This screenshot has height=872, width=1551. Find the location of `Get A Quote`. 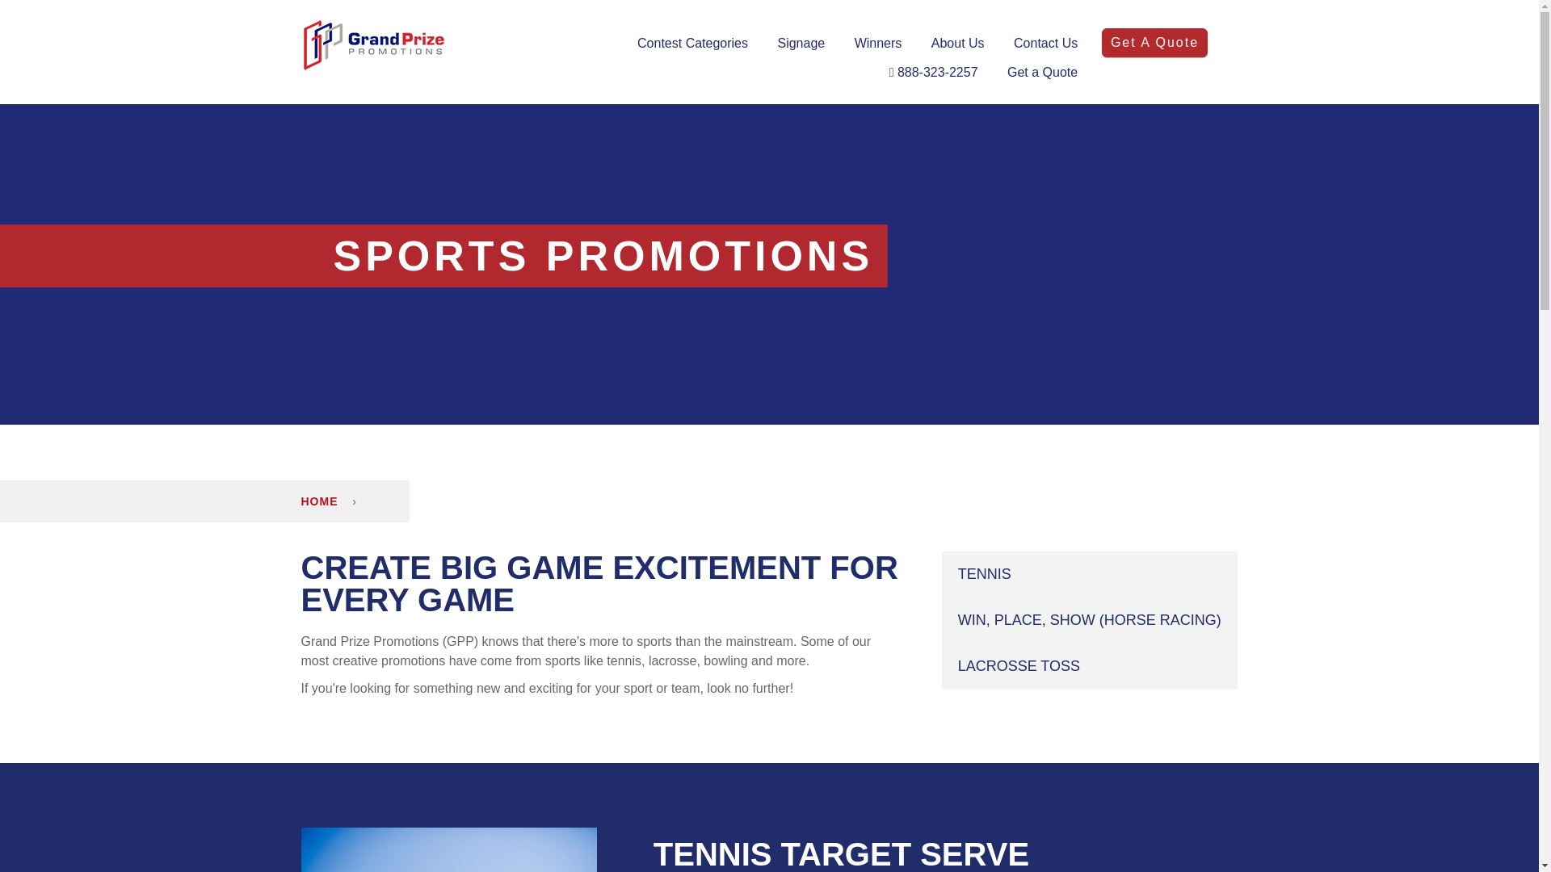

Get A Quote is located at coordinates (1154, 42).